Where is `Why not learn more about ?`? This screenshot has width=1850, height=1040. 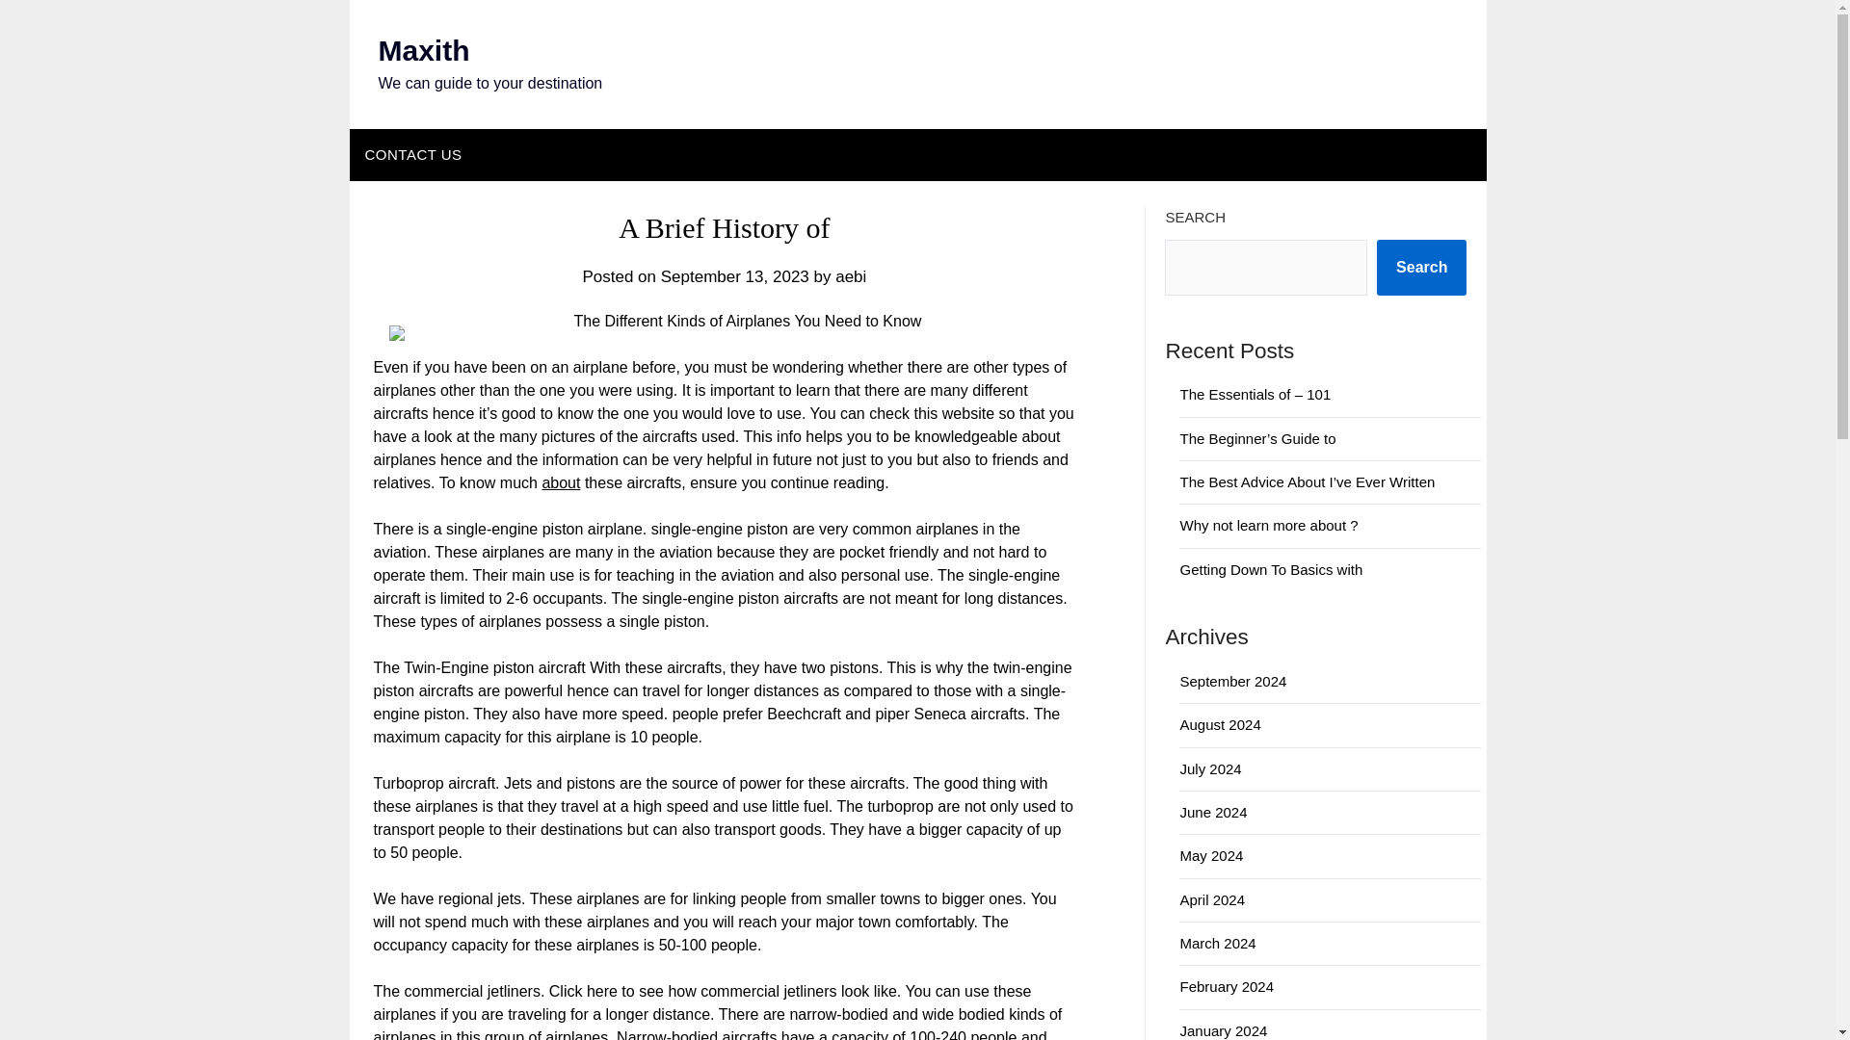 Why not learn more about ? is located at coordinates (1268, 525).